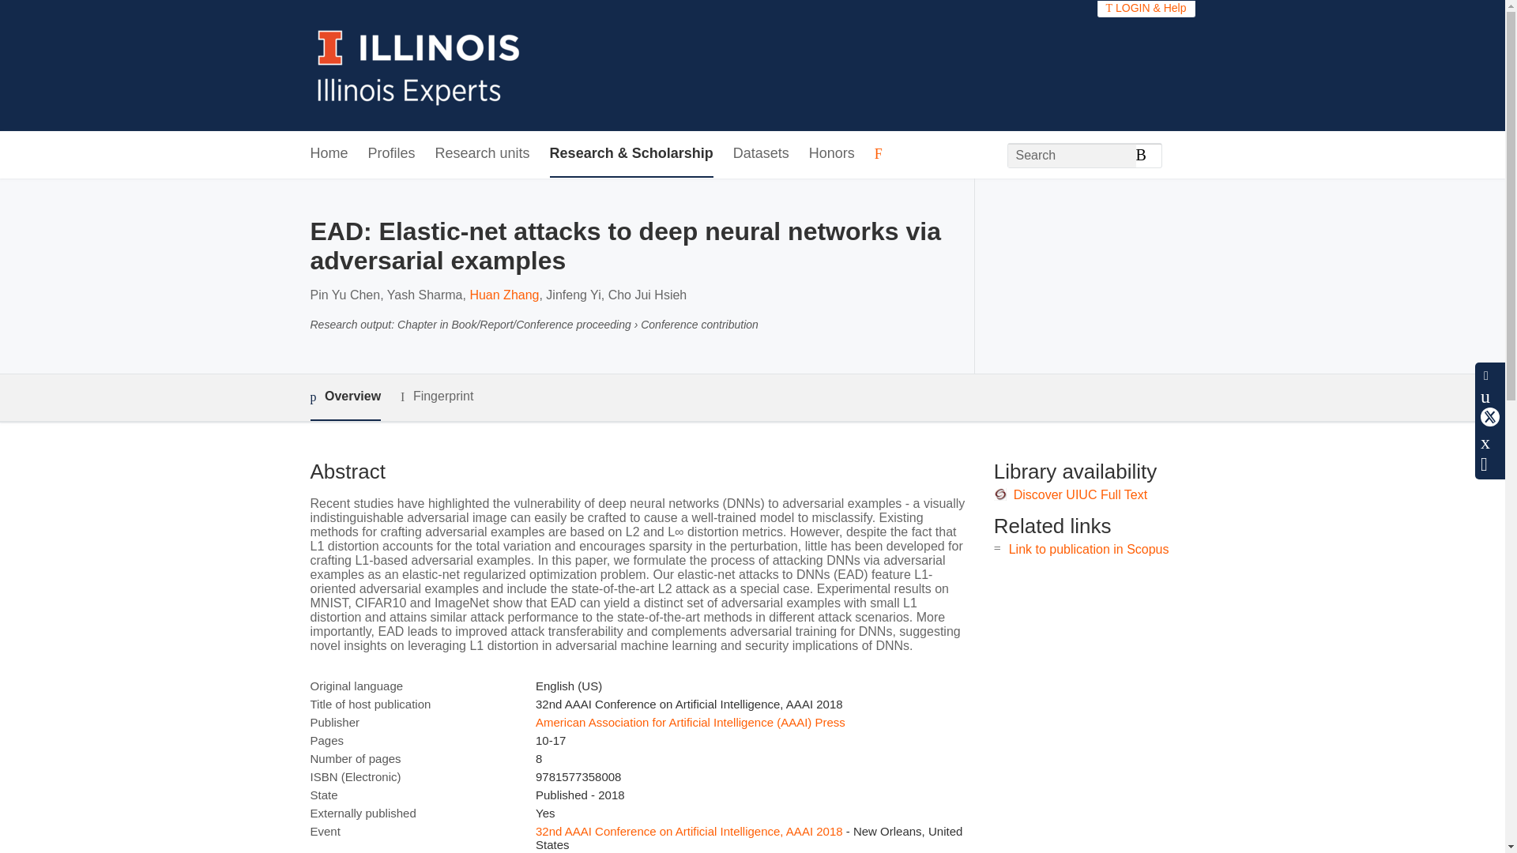  I want to click on Link to publication in Scopus, so click(1089, 549).